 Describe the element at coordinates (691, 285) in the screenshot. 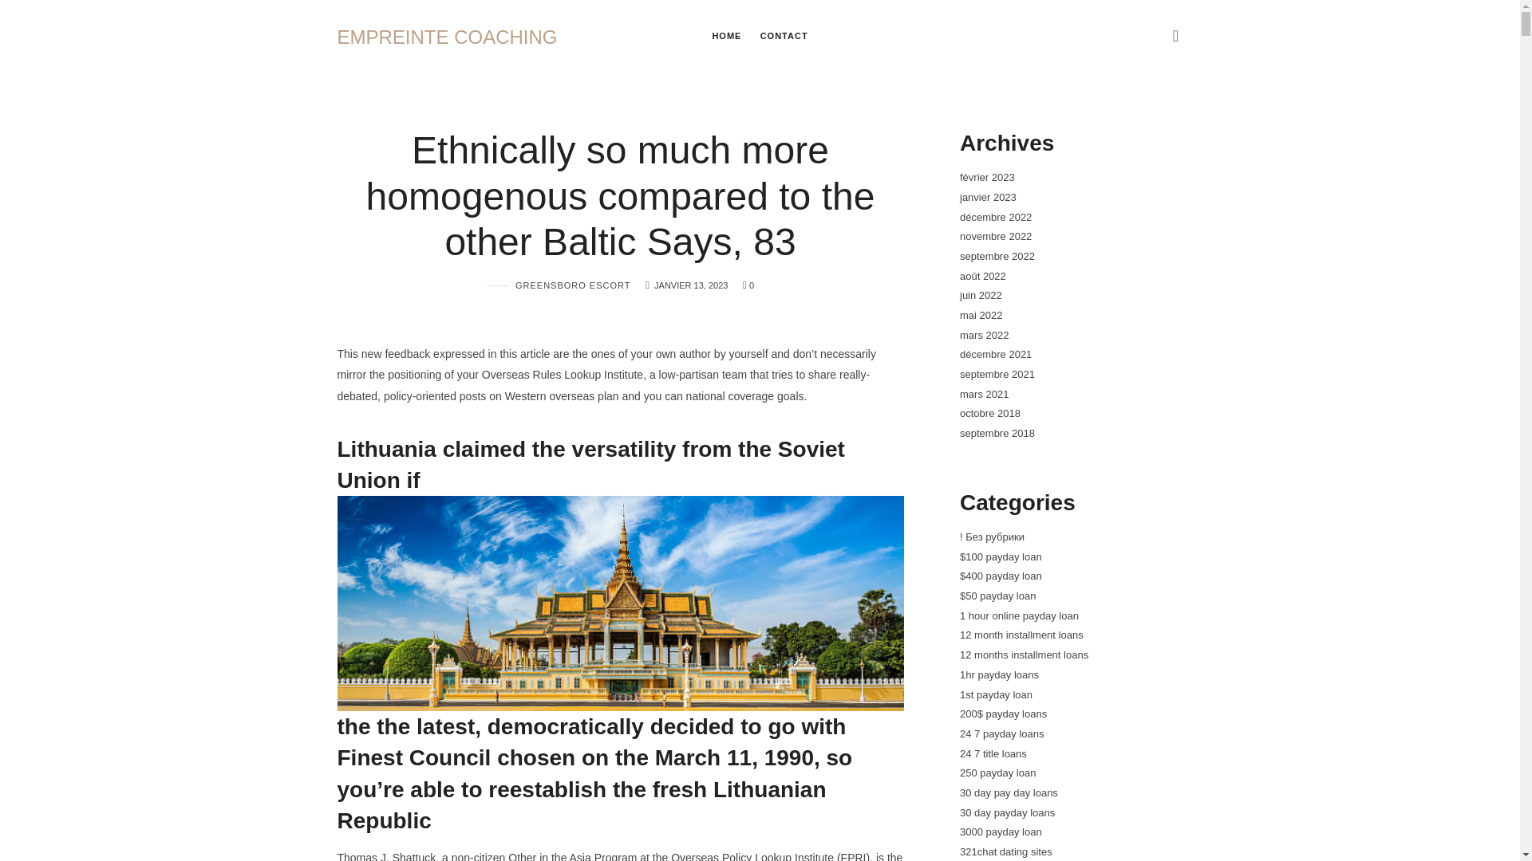

I see `JANVIER 13, 2023` at that location.